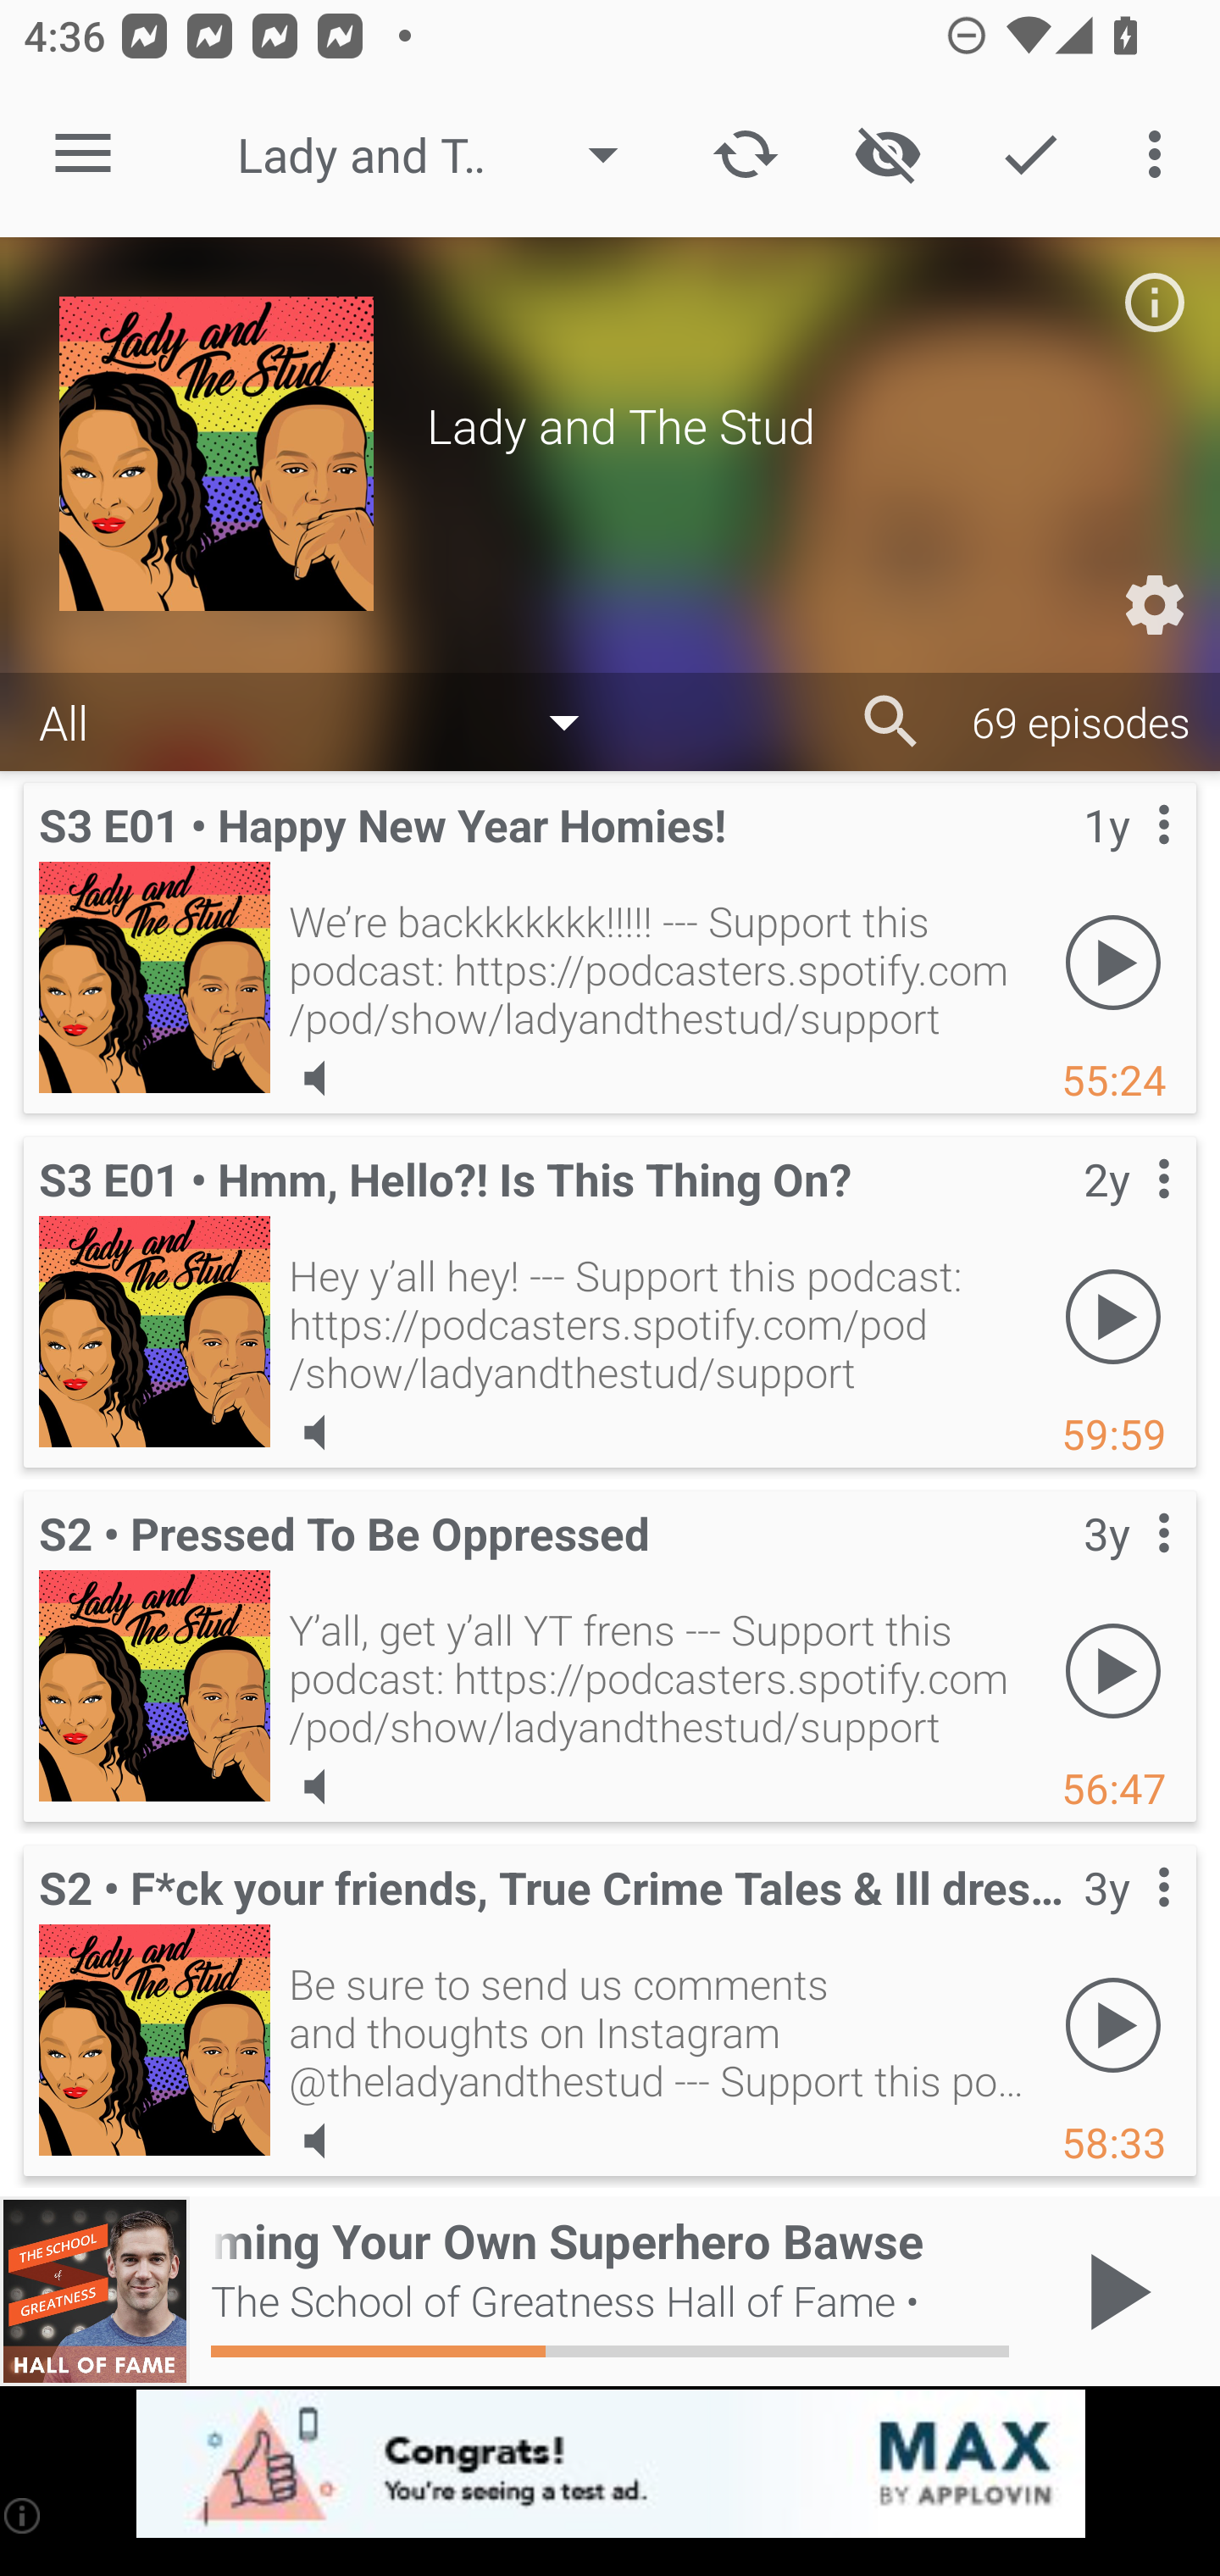 The height and width of the screenshot is (2576, 1220). Describe the element at coordinates (891, 722) in the screenshot. I see `Search` at that location.